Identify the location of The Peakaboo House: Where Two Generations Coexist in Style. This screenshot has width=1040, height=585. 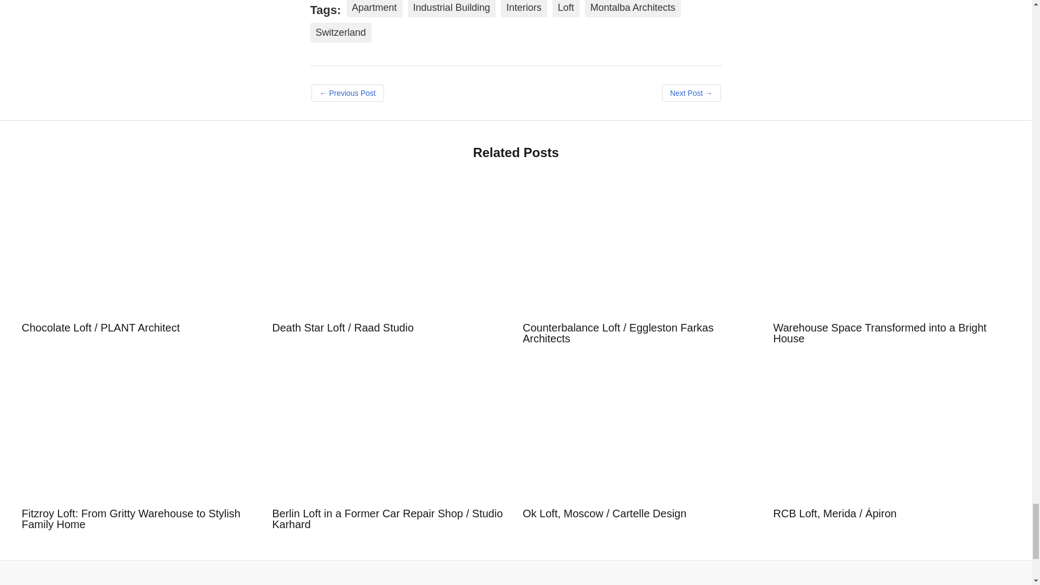
(691, 93).